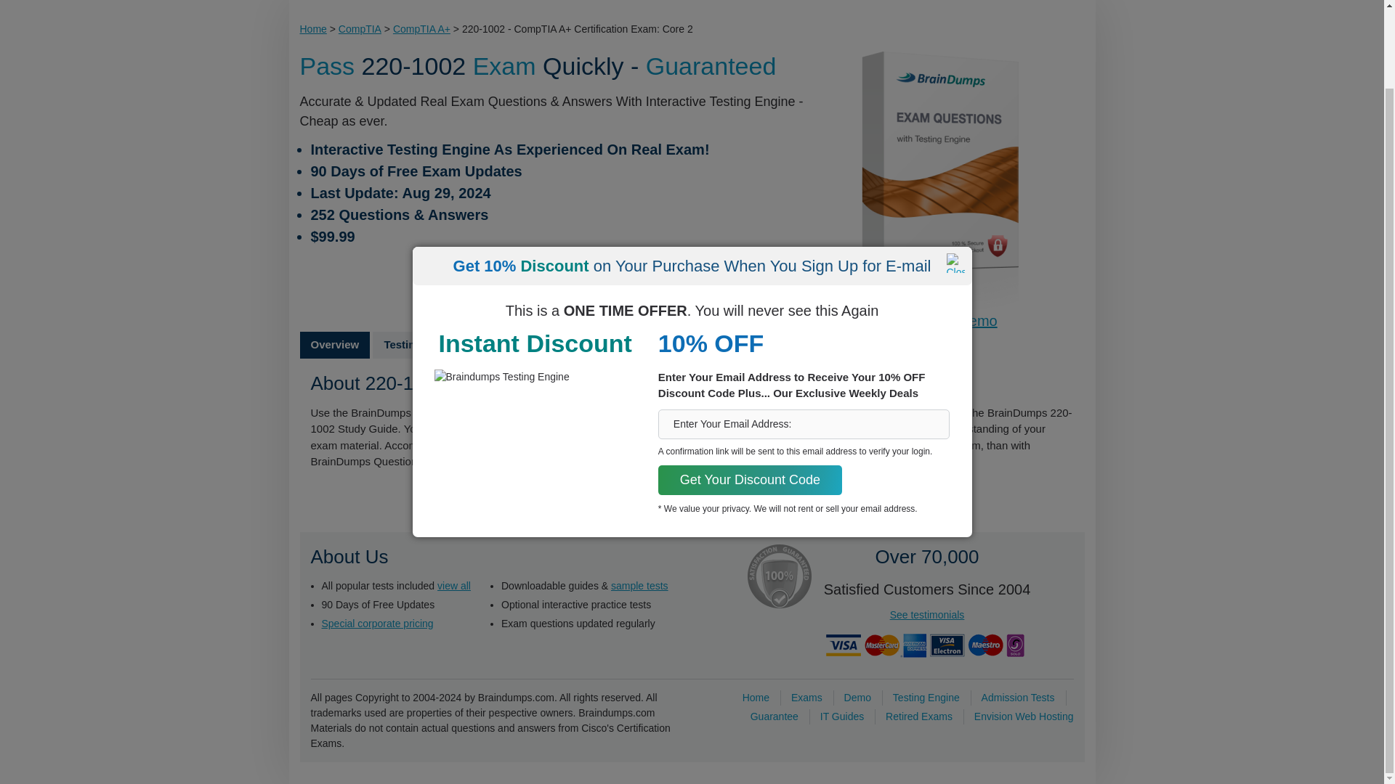  What do you see at coordinates (639, 585) in the screenshot?
I see `sample tests` at bounding box center [639, 585].